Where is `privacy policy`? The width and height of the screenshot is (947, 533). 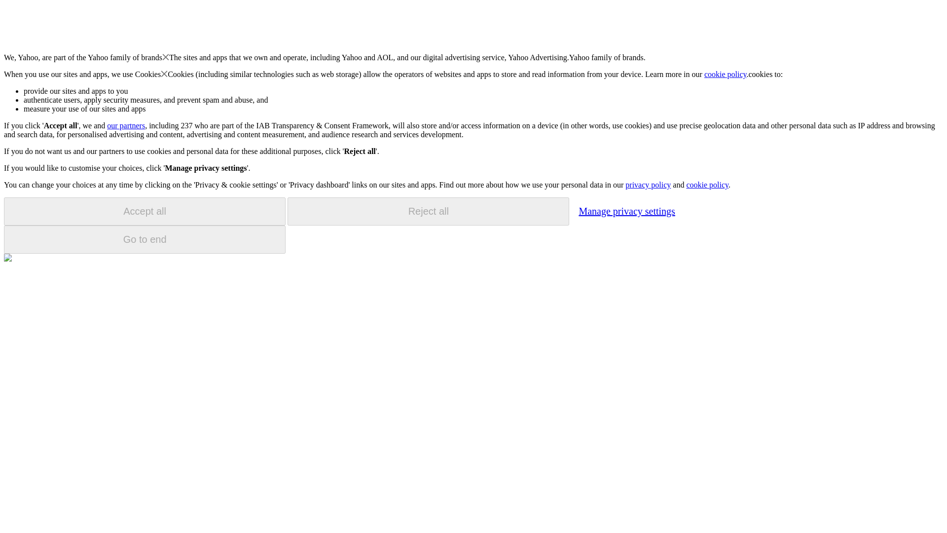 privacy policy is located at coordinates (648, 185).